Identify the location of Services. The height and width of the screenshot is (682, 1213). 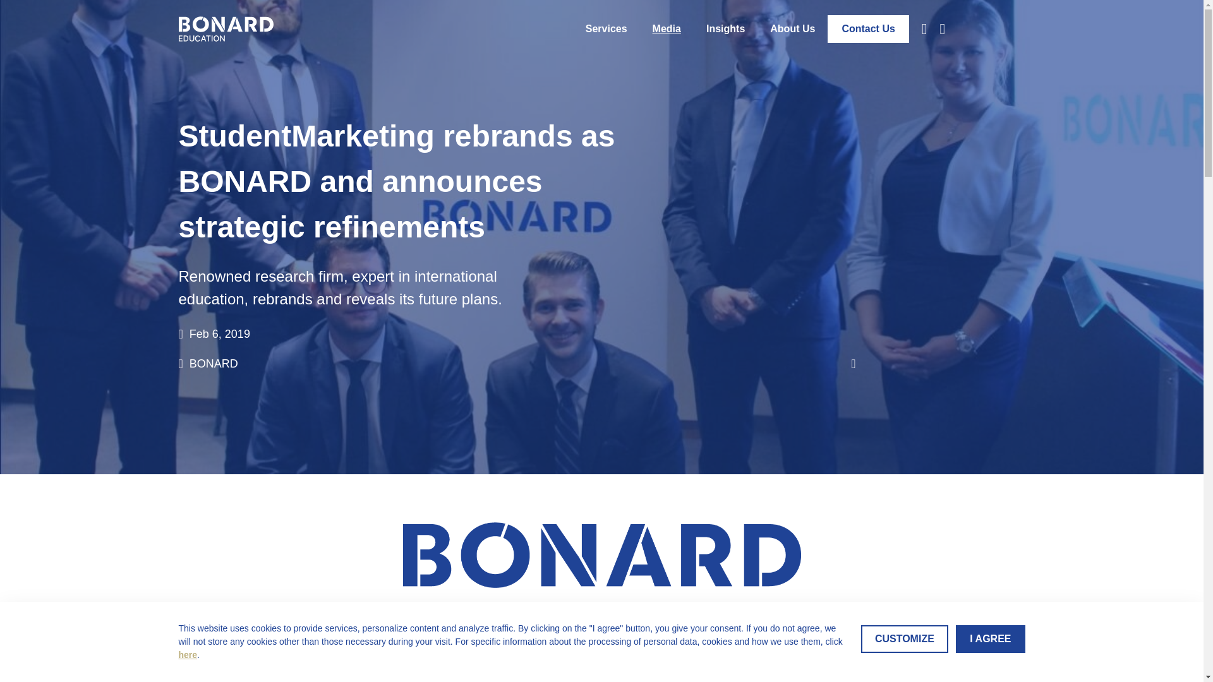
(613, 29).